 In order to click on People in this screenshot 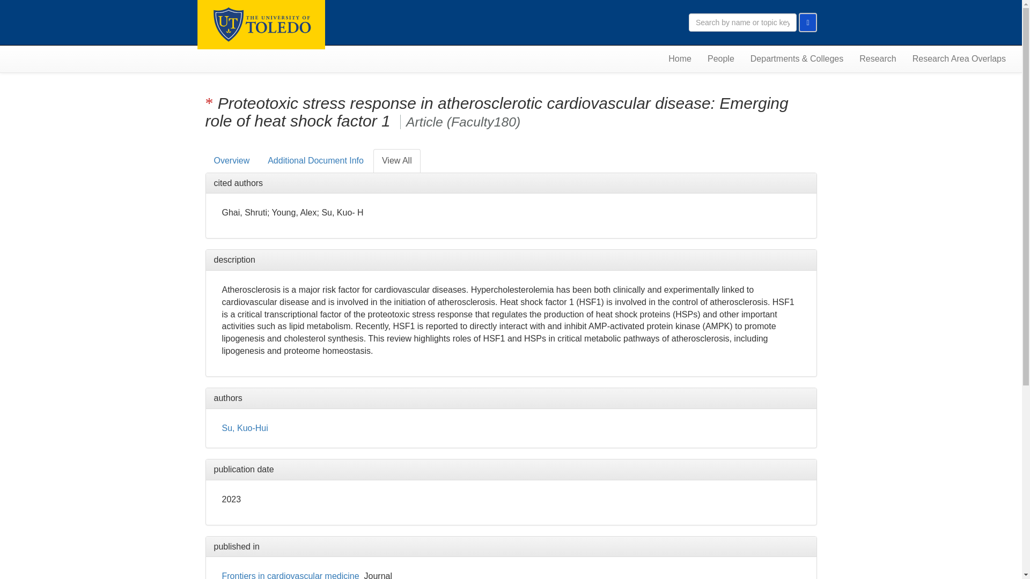, I will do `click(721, 59)`.